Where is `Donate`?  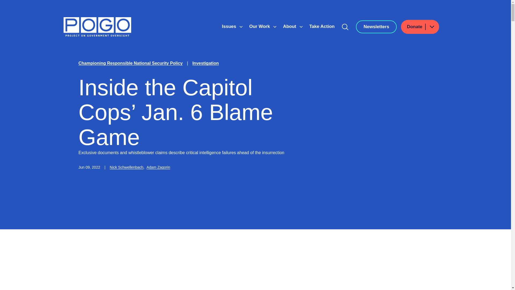
Donate is located at coordinates (420, 27).